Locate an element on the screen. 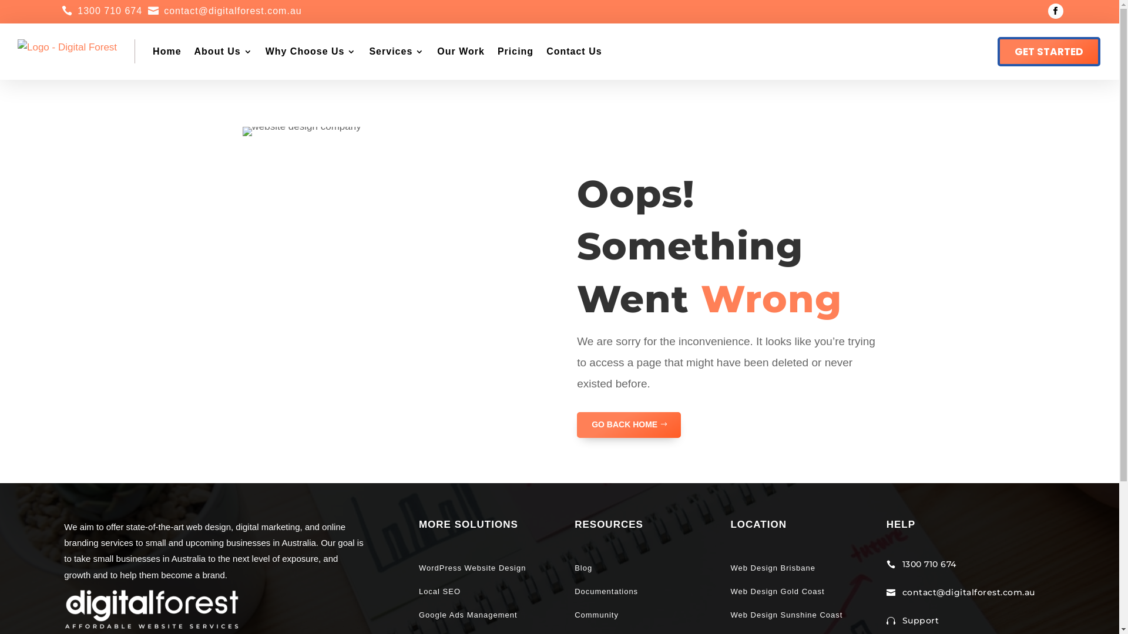 The height and width of the screenshot is (634, 1128). Our Work is located at coordinates (461, 52).